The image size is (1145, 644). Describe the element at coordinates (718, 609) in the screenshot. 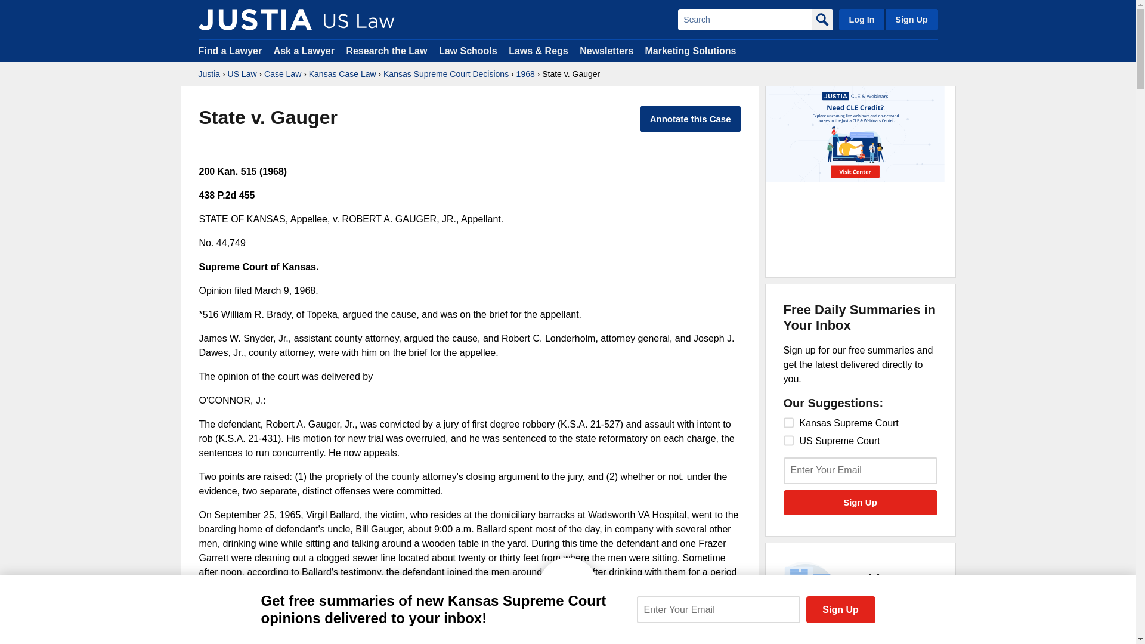

I see `Enter email` at that location.